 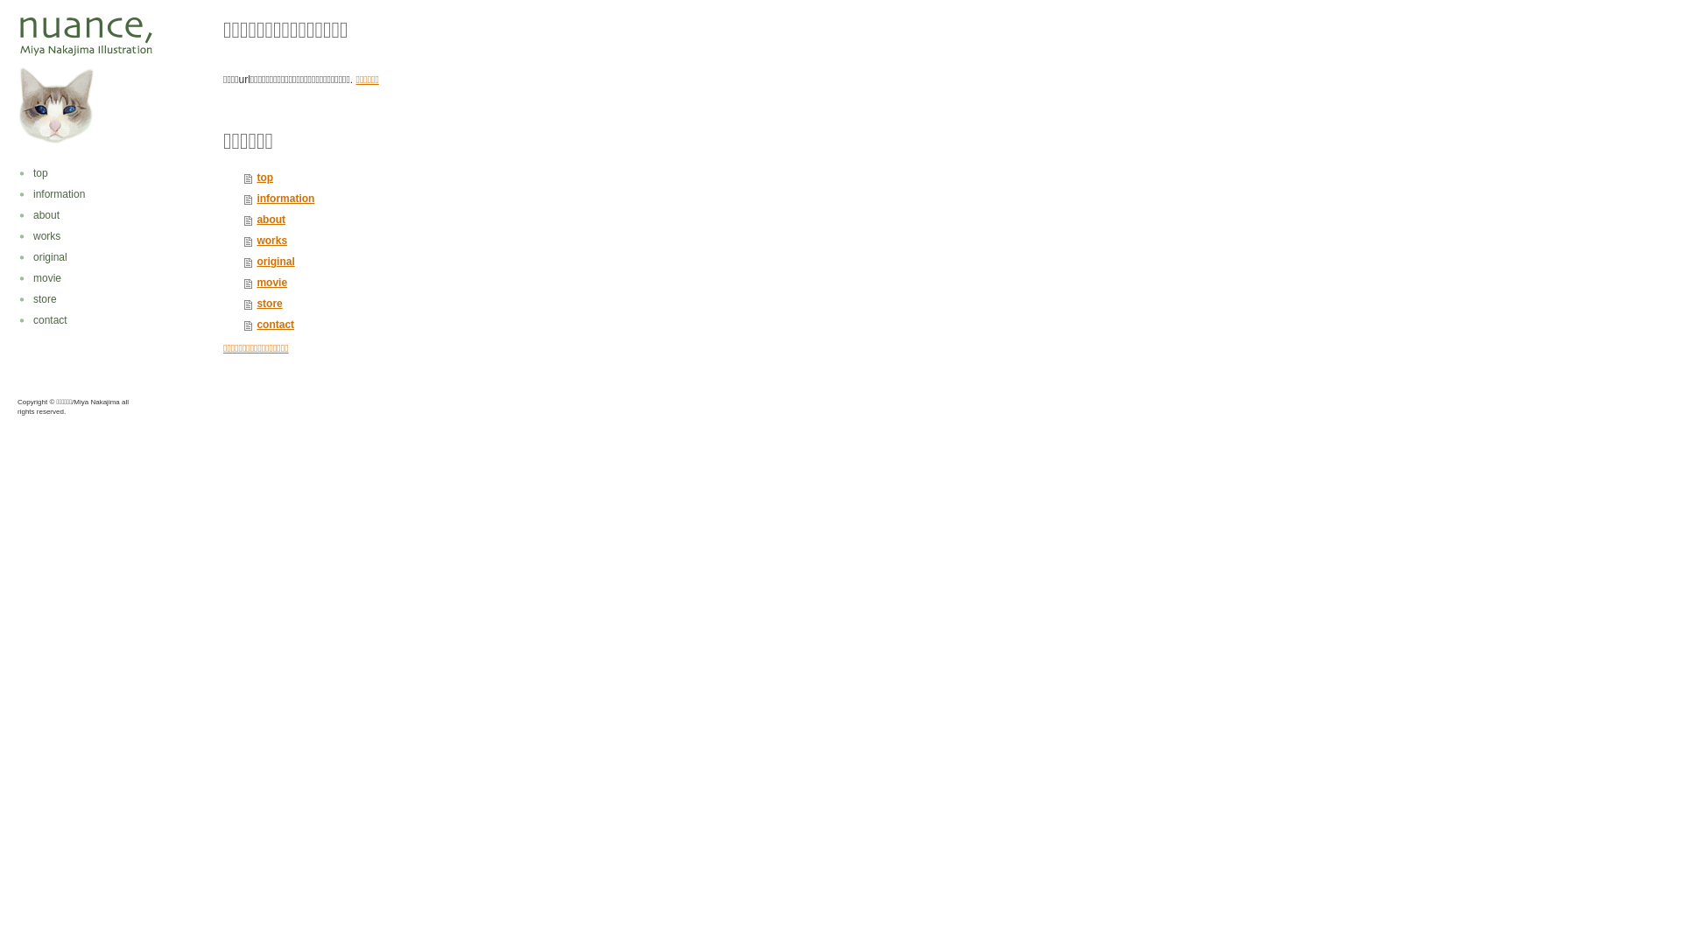 I want to click on about, so click(x=109, y=215).